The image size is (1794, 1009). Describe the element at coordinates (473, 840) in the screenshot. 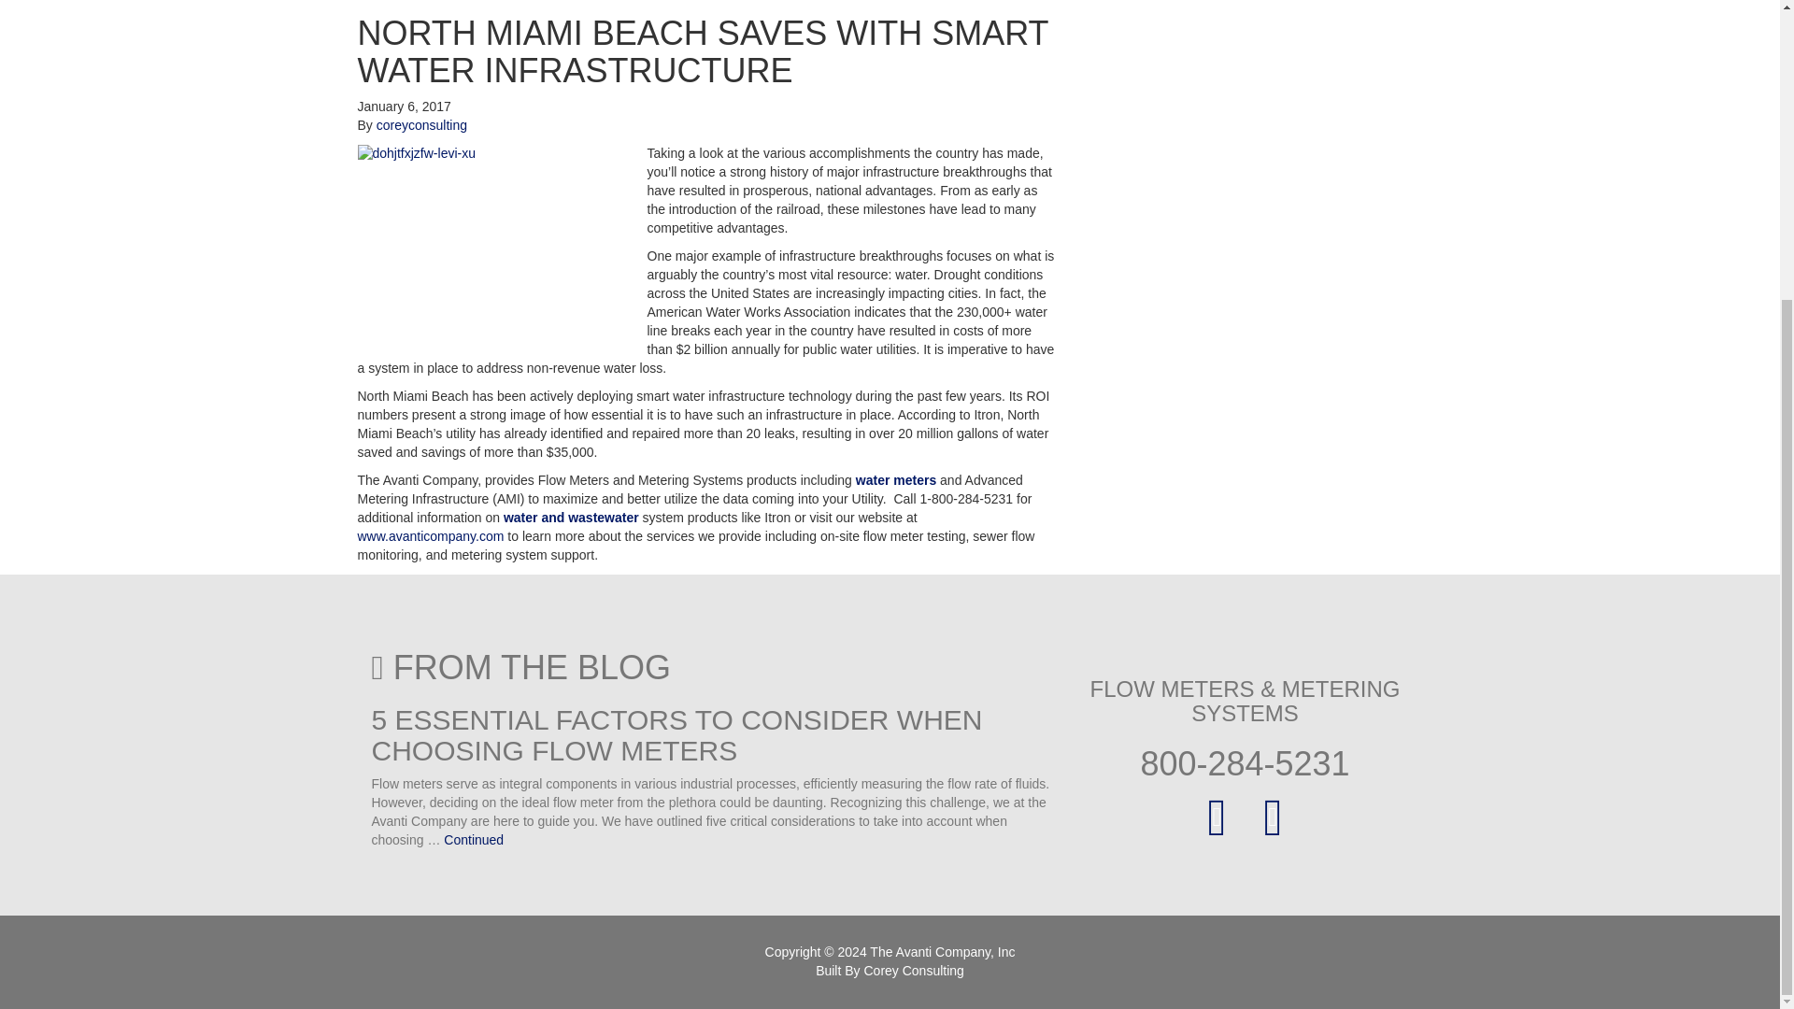

I see `Continued` at that location.